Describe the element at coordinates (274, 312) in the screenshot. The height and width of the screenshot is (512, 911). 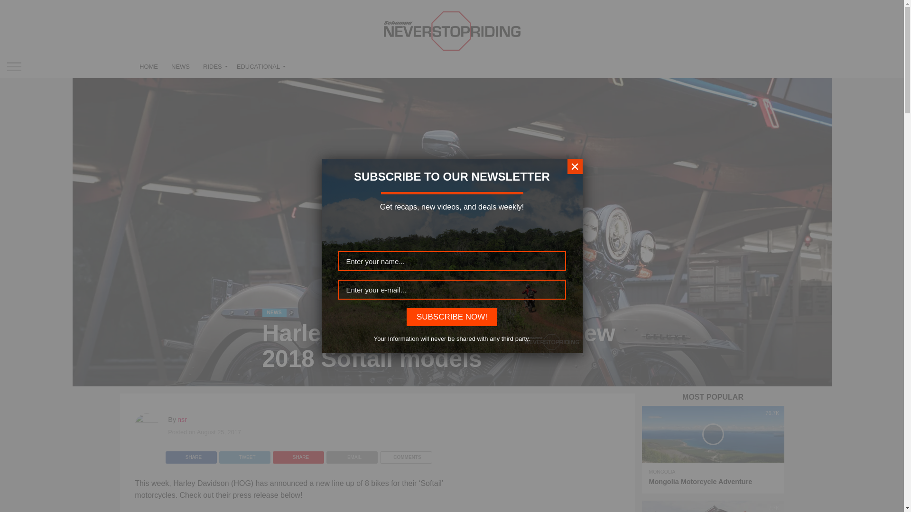
I see `NEWS` at that location.